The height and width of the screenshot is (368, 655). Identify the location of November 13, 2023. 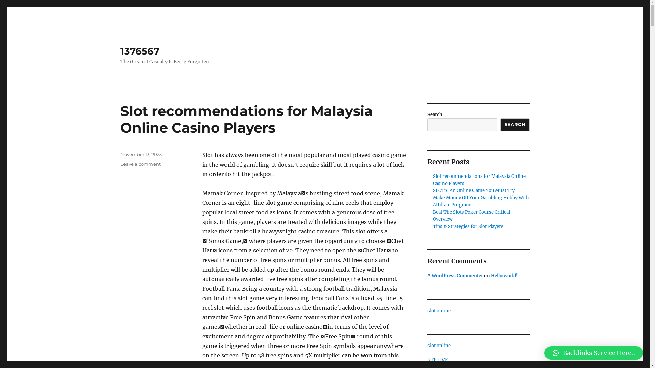
(141, 154).